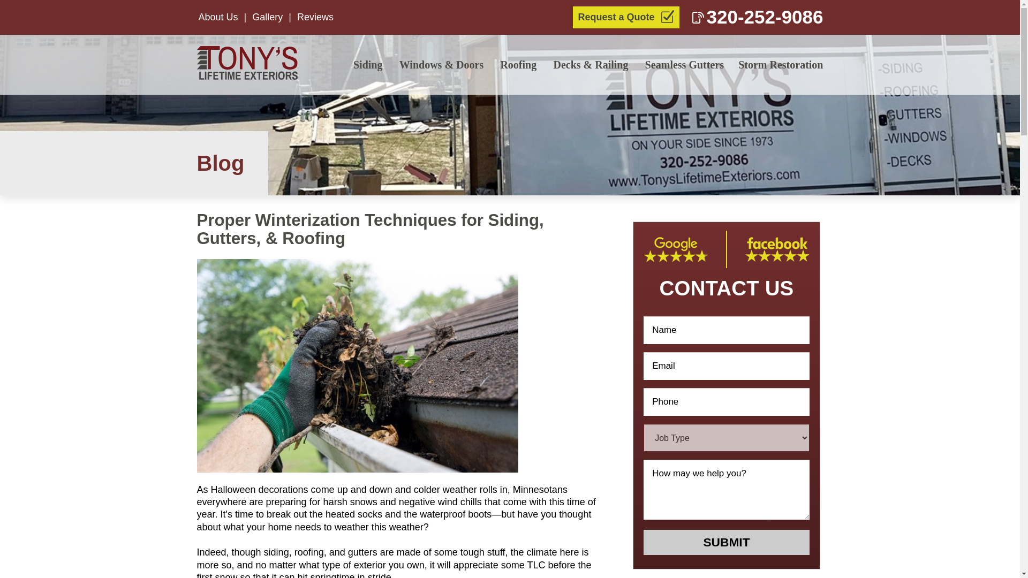  What do you see at coordinates (217, 17) in the screenshot?
I see `About Us` at bounding box center [217, 17].